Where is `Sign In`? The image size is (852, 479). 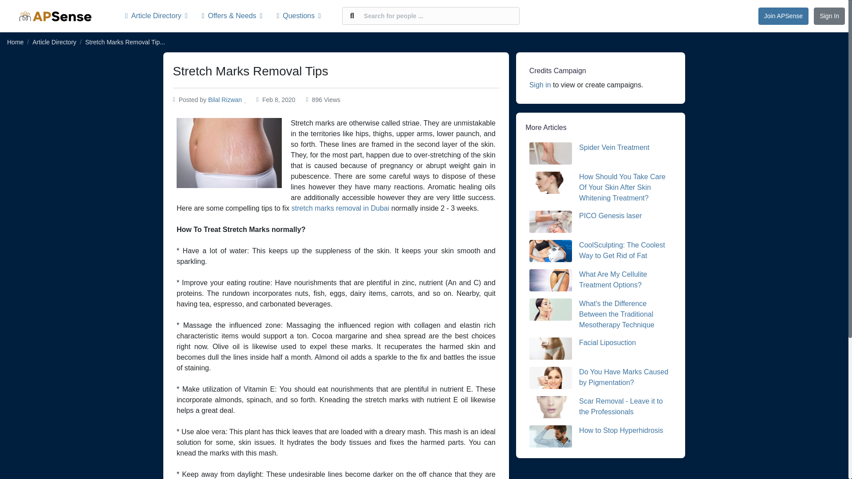
Sign In is located at coordinates (829, 16).